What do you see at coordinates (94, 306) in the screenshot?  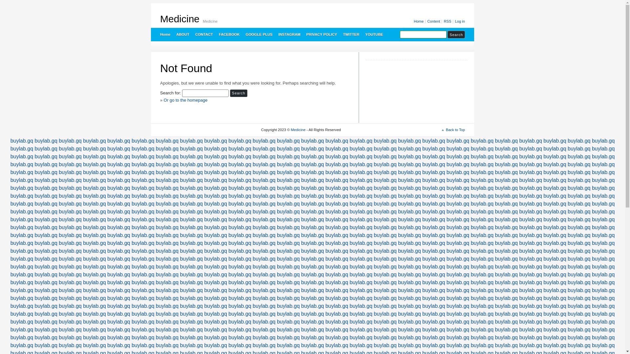 I see `buylab.gq` at bounding box center [94, 306].